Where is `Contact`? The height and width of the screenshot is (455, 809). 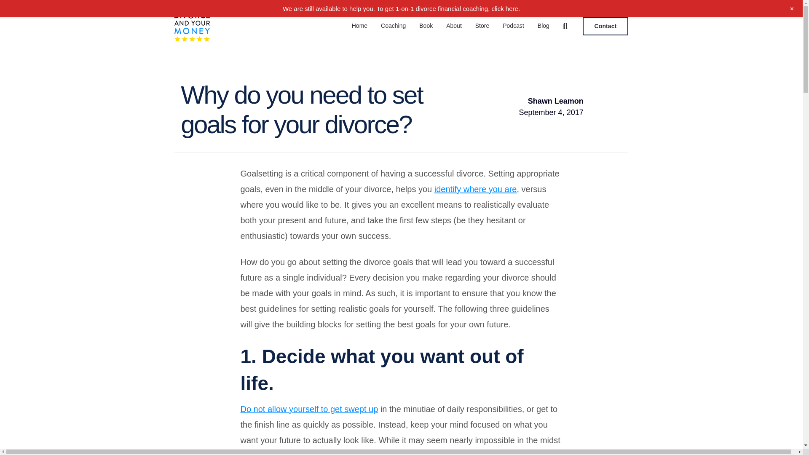
Contact is located at coordinates (605, 26).